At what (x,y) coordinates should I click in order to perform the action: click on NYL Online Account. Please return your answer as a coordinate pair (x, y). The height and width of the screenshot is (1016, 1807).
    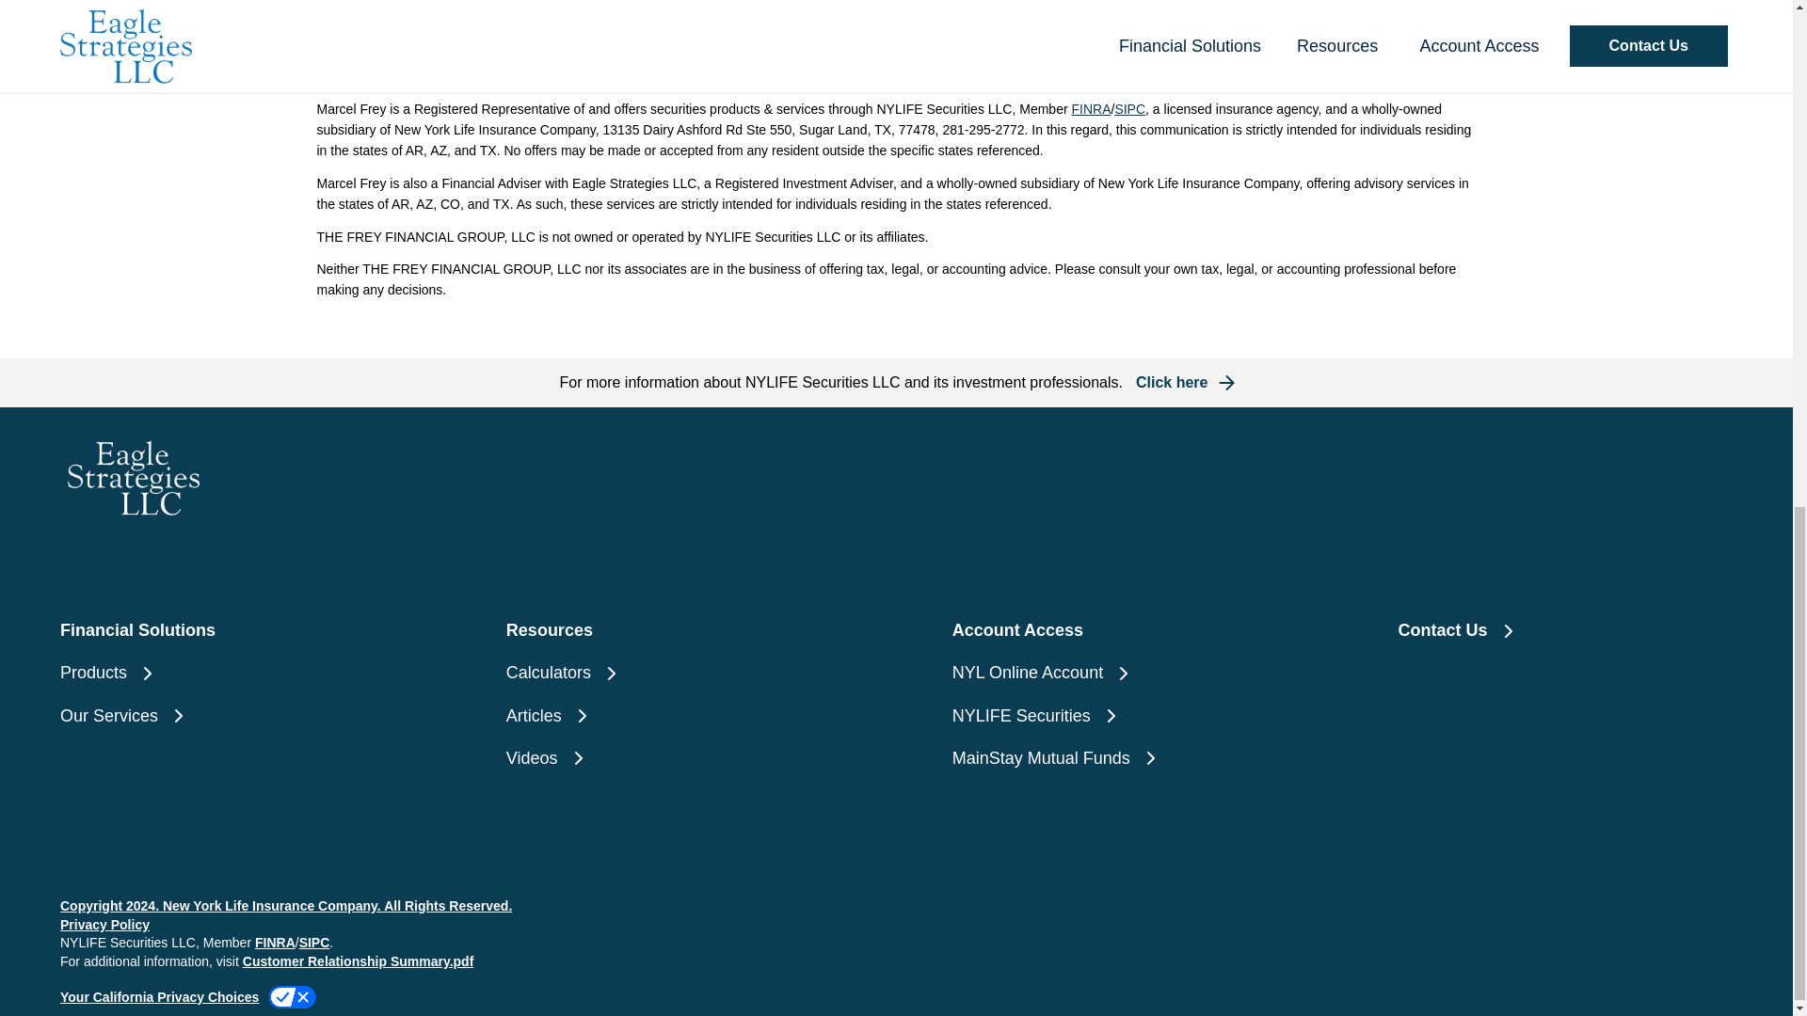
    Looking at the image, I should click on (1119, 673).